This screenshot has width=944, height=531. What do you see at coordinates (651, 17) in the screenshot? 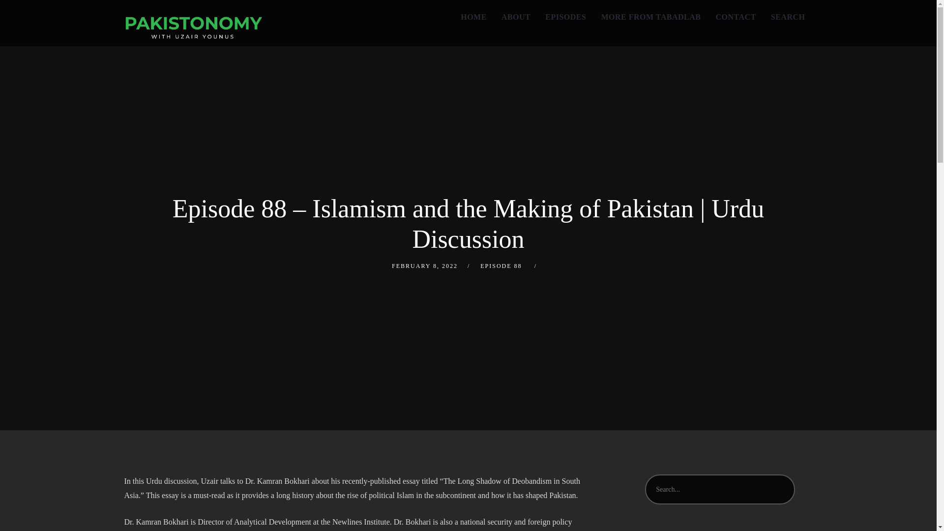
I see `MORE FROM TABADLAB` at bounding box center [651, 17].